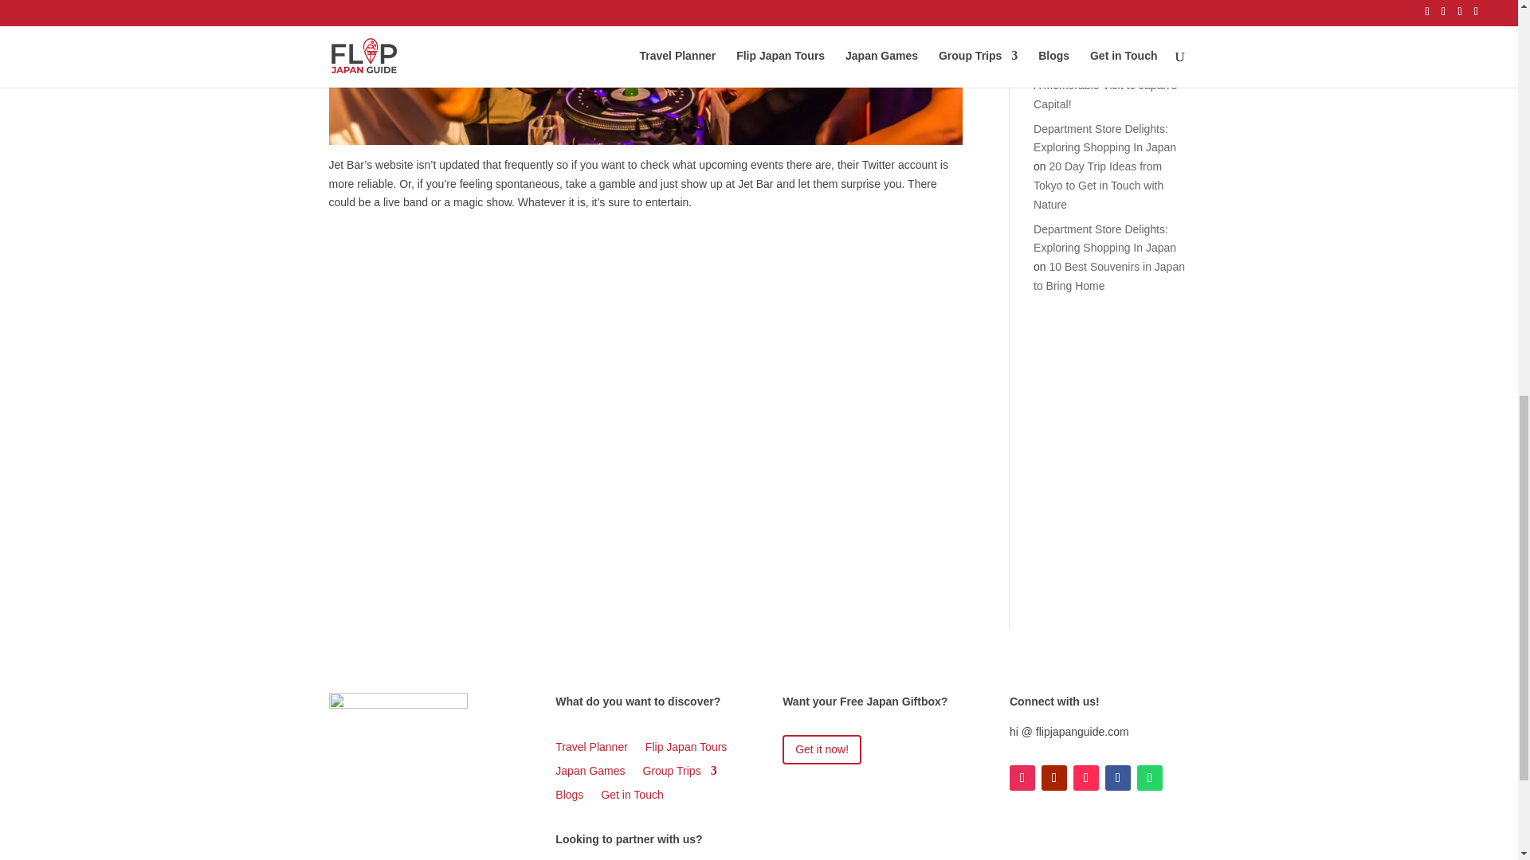 The width and height of the screenshot is (1530, 860). What do you see at coordinates (821, 749) in the screenshot?
I see `Get it now!` at bounding box center [821, 749].